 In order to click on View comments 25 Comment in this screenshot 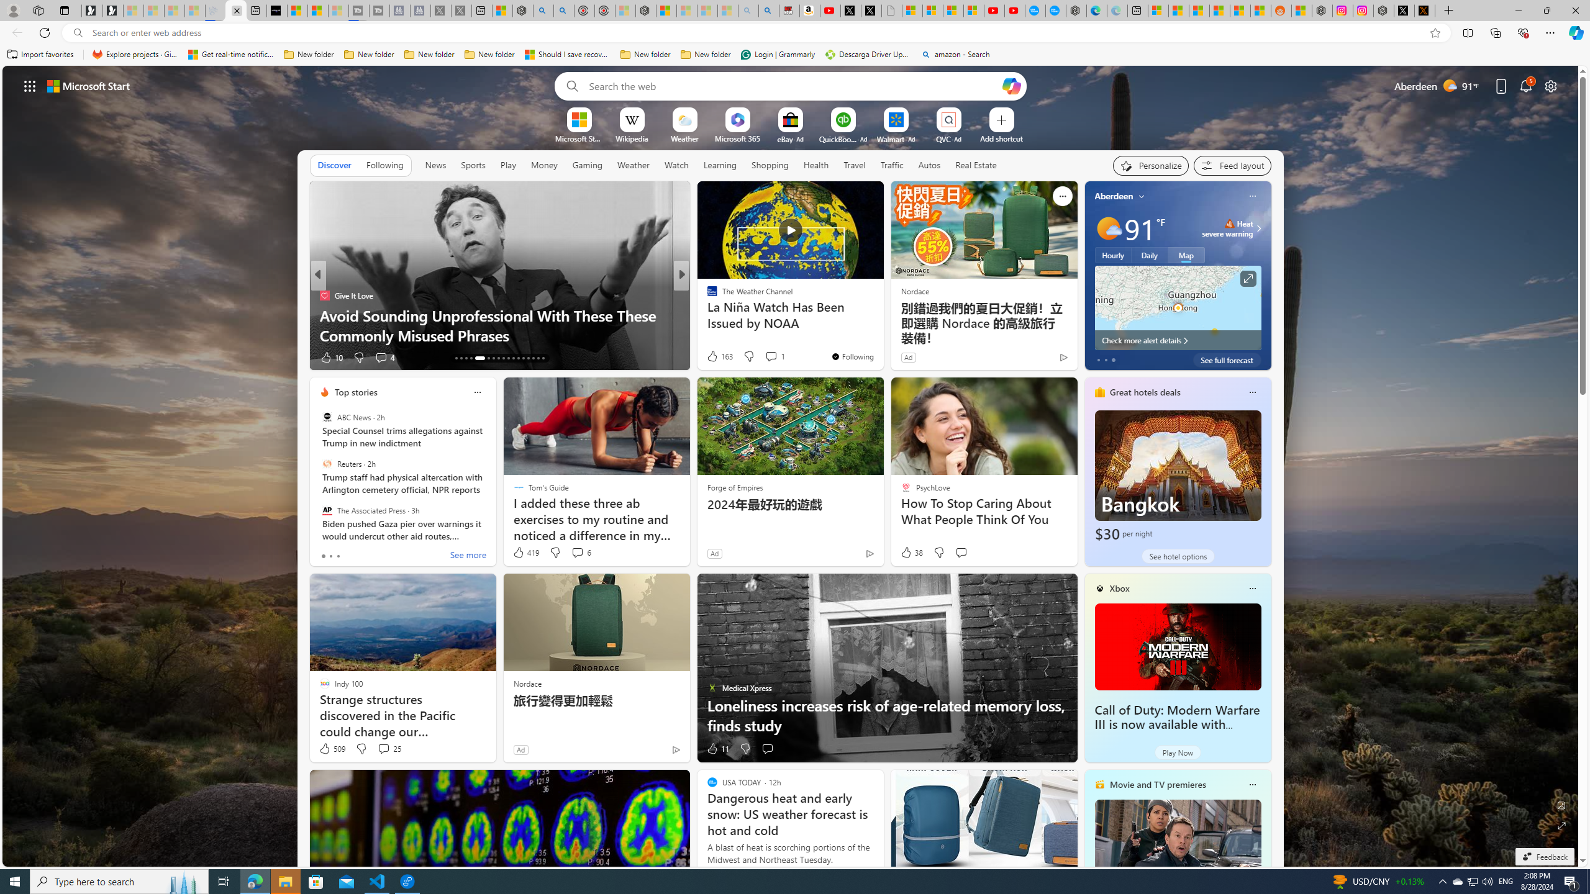, I will do `click(389, 749)`.